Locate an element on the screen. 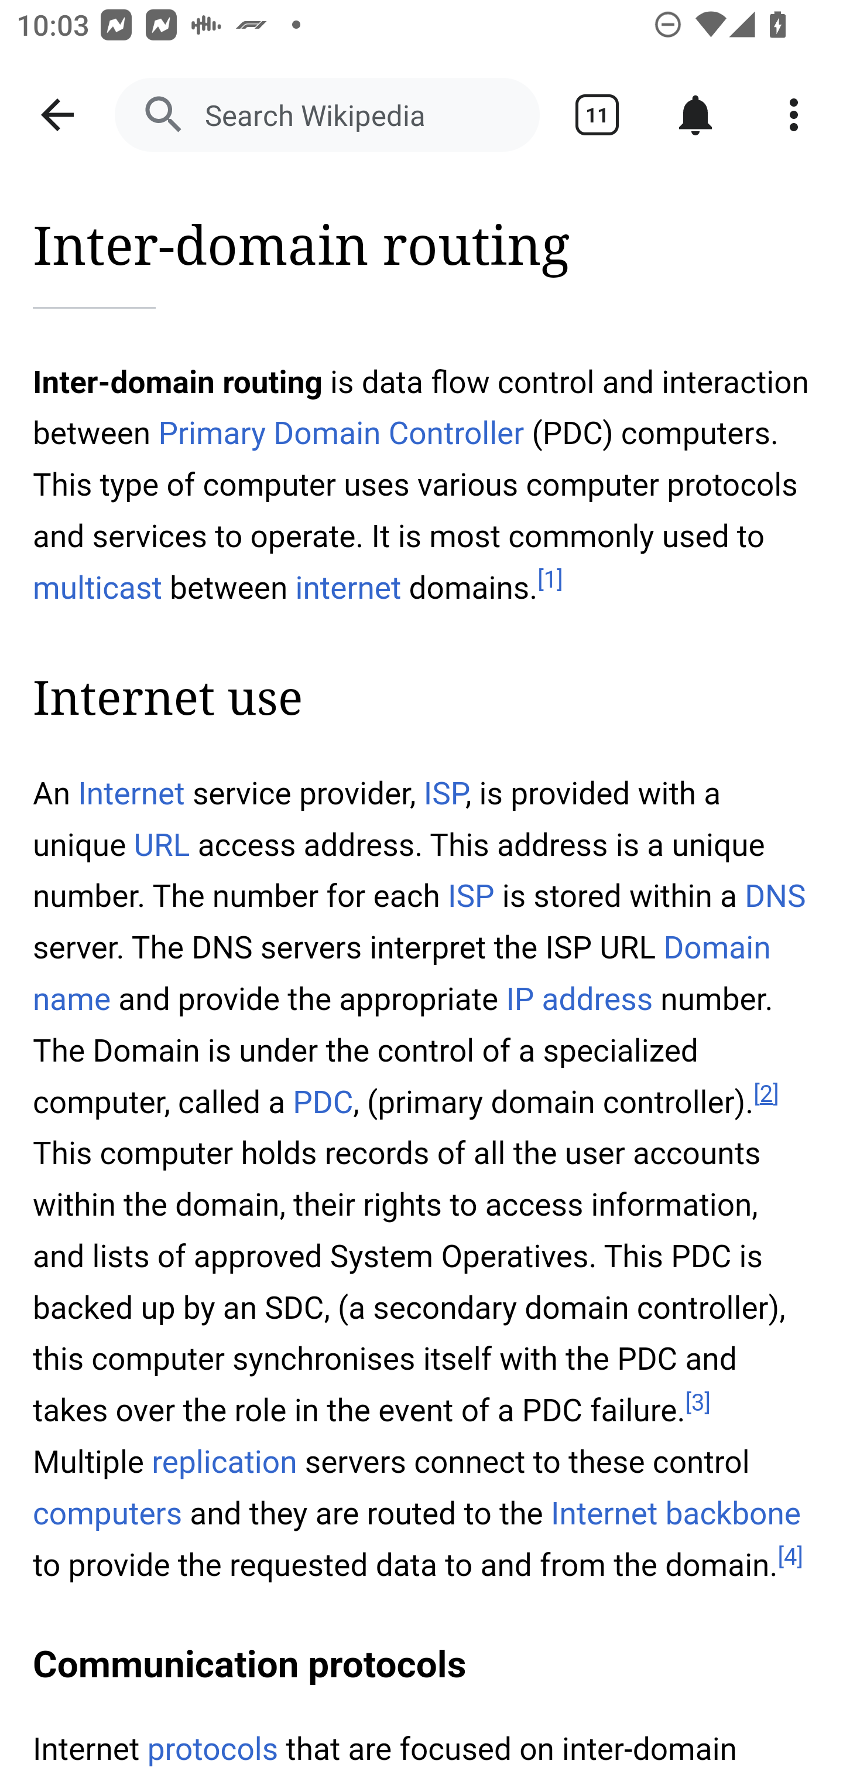 Image resolution: width=843 pixels, height=1781 pixels. Notifications is located at coordinates (695, 115).